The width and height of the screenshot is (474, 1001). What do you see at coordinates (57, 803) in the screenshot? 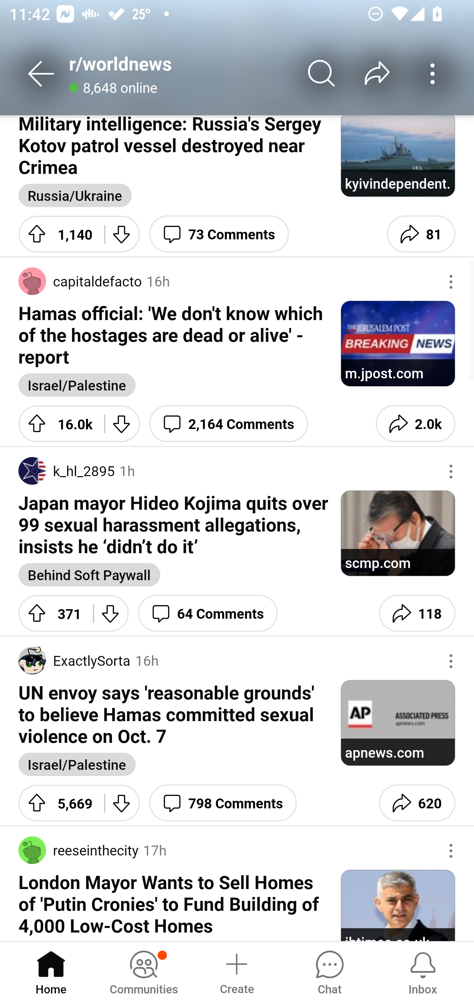
I see `Upvote 5,669` at bounding box center [57, 803].